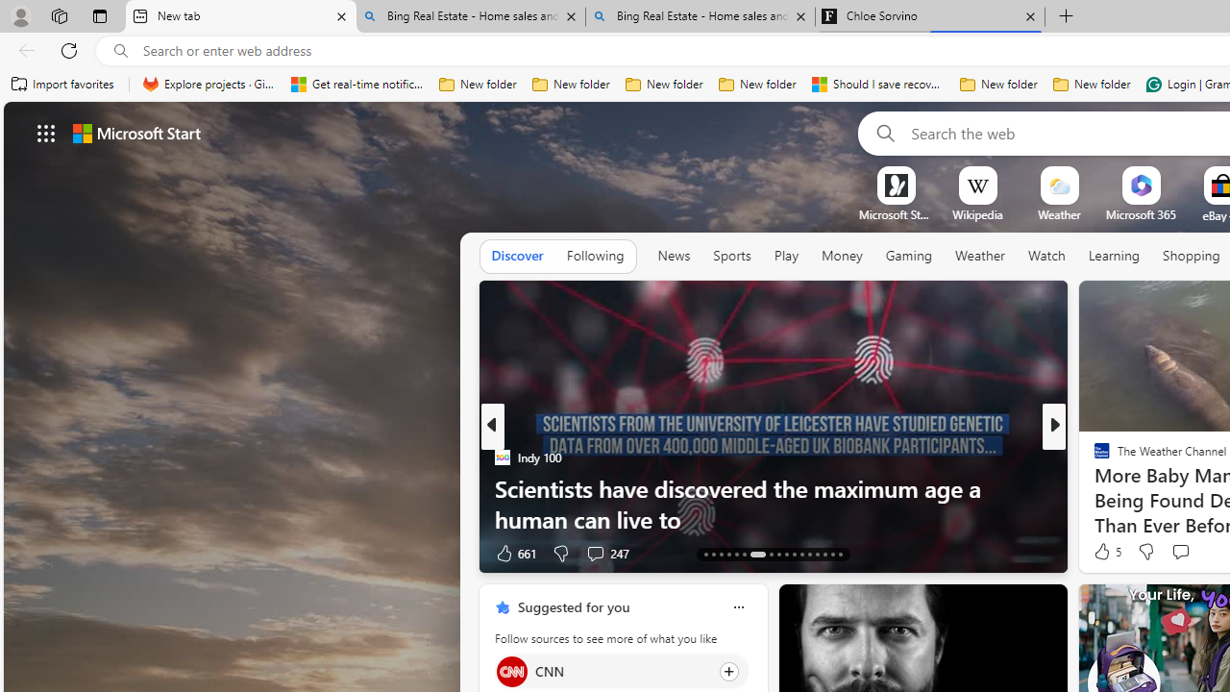  I want to click on AutomationID: tab-39, so click(817, 554).